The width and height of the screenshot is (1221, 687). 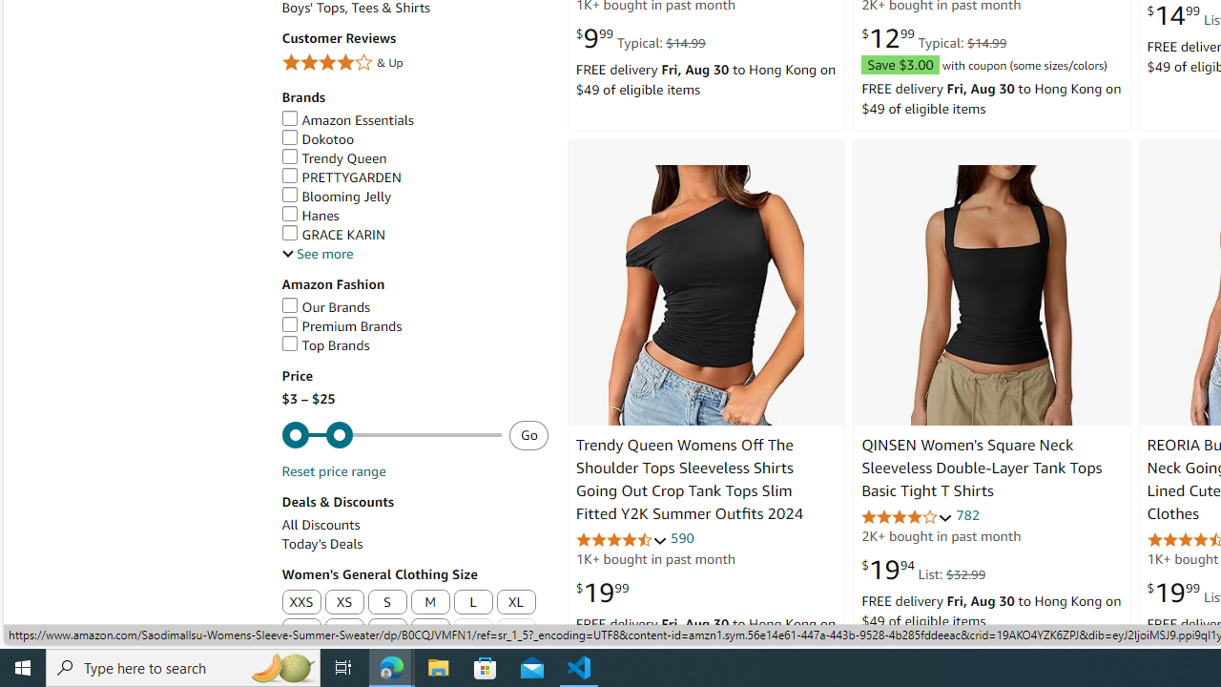 I want to click on See more, Brands, so click(x=317, y=254).